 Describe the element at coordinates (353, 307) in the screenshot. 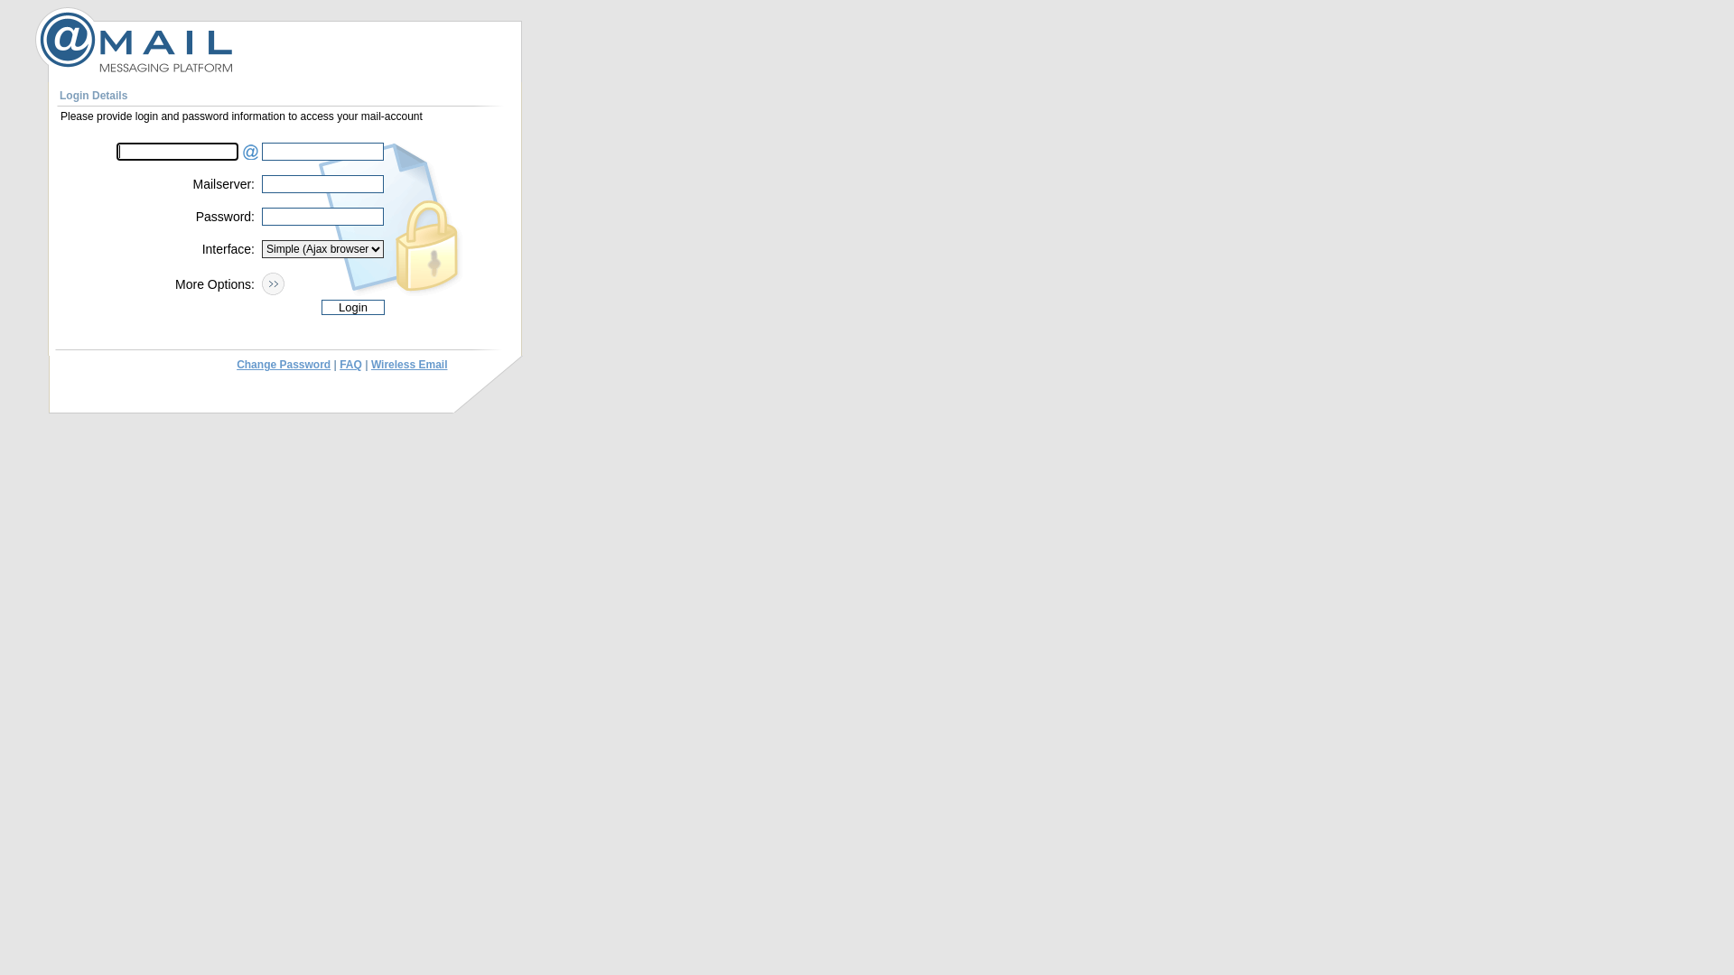

I see `Login` at that location.